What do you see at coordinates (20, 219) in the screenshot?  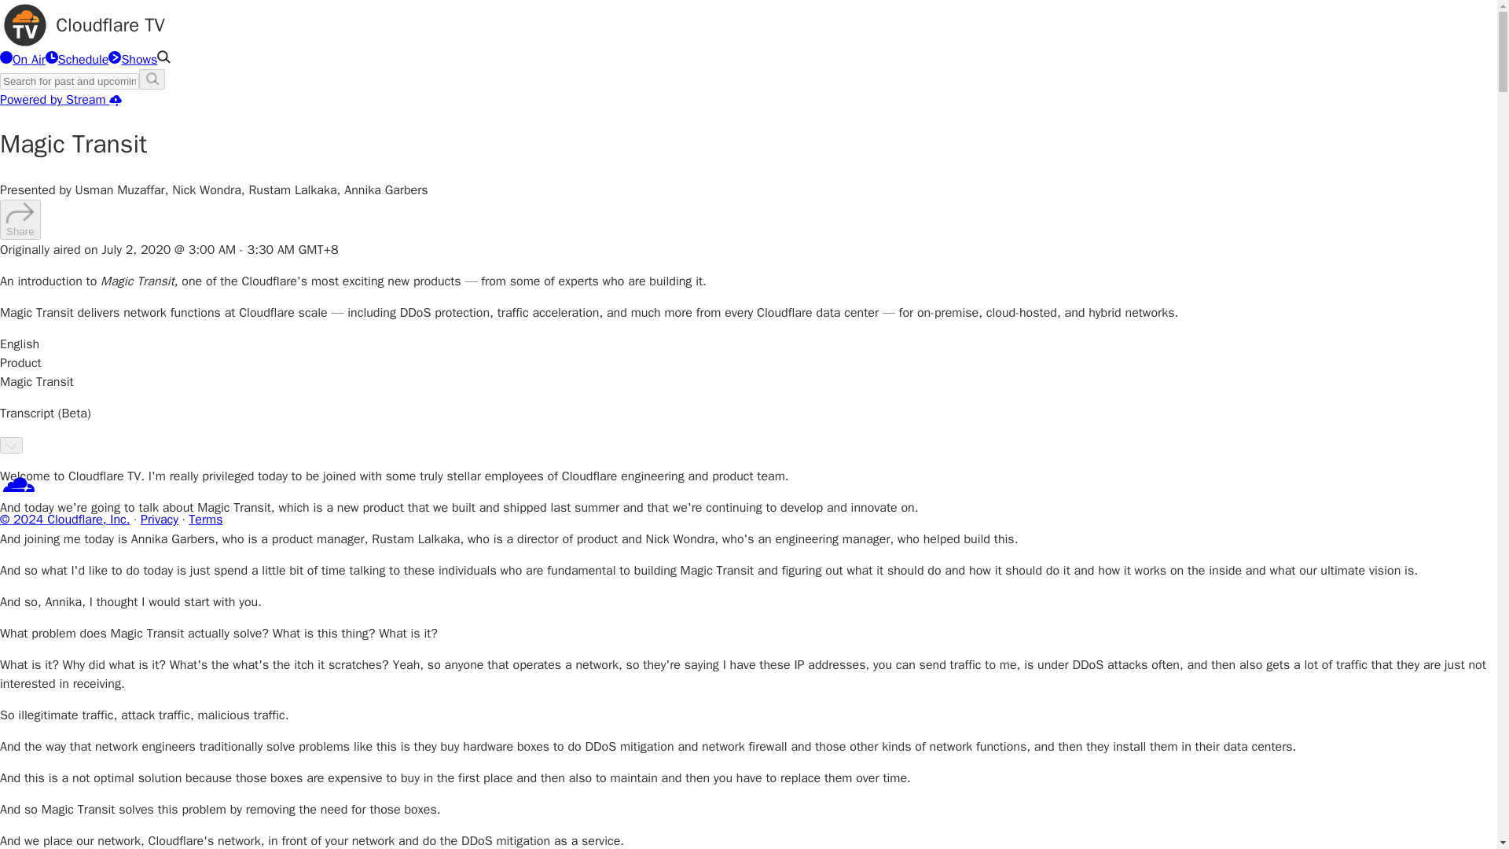 I see `Share` at bounding box center [20, 219].